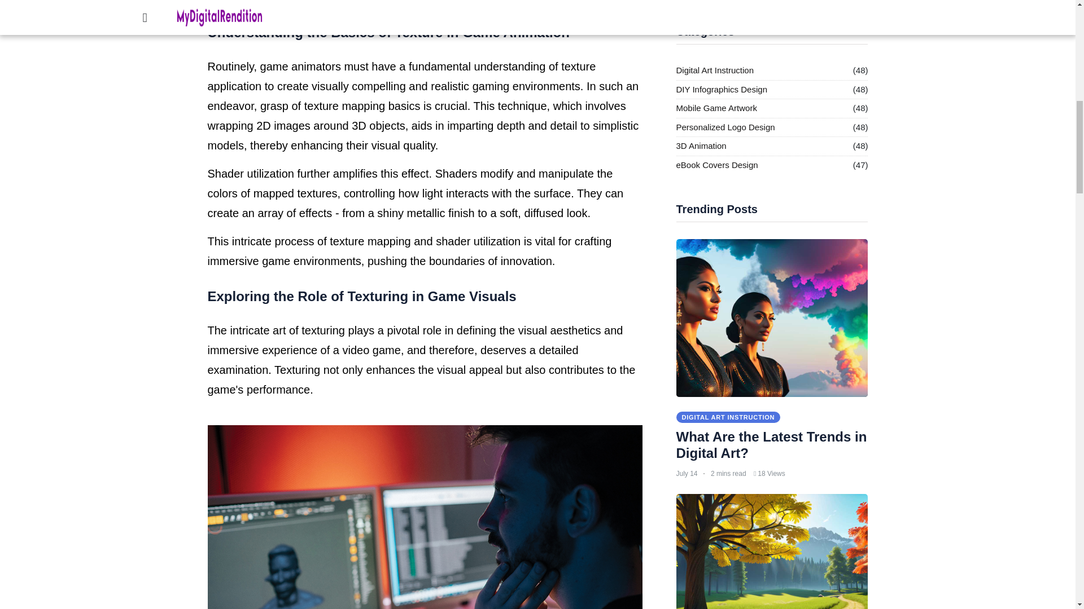 This screenshot has height=609, width=1084. What do you see at coordinates (728, 417) in the screenshot?
I see `DIGITAL ART INSTRUCTION` at bounding box center [728, 417].